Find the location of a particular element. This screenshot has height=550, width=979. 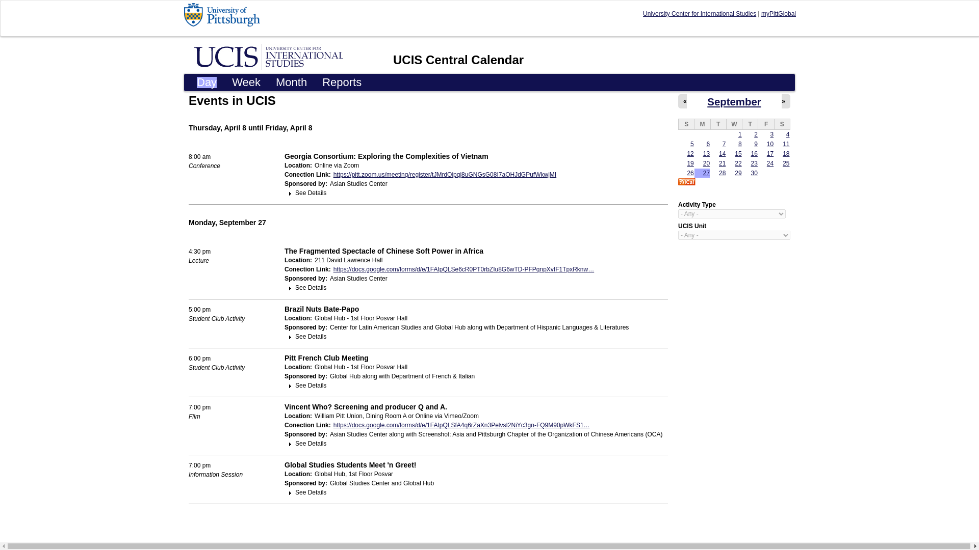

10 is located at coordinates (770, 144).